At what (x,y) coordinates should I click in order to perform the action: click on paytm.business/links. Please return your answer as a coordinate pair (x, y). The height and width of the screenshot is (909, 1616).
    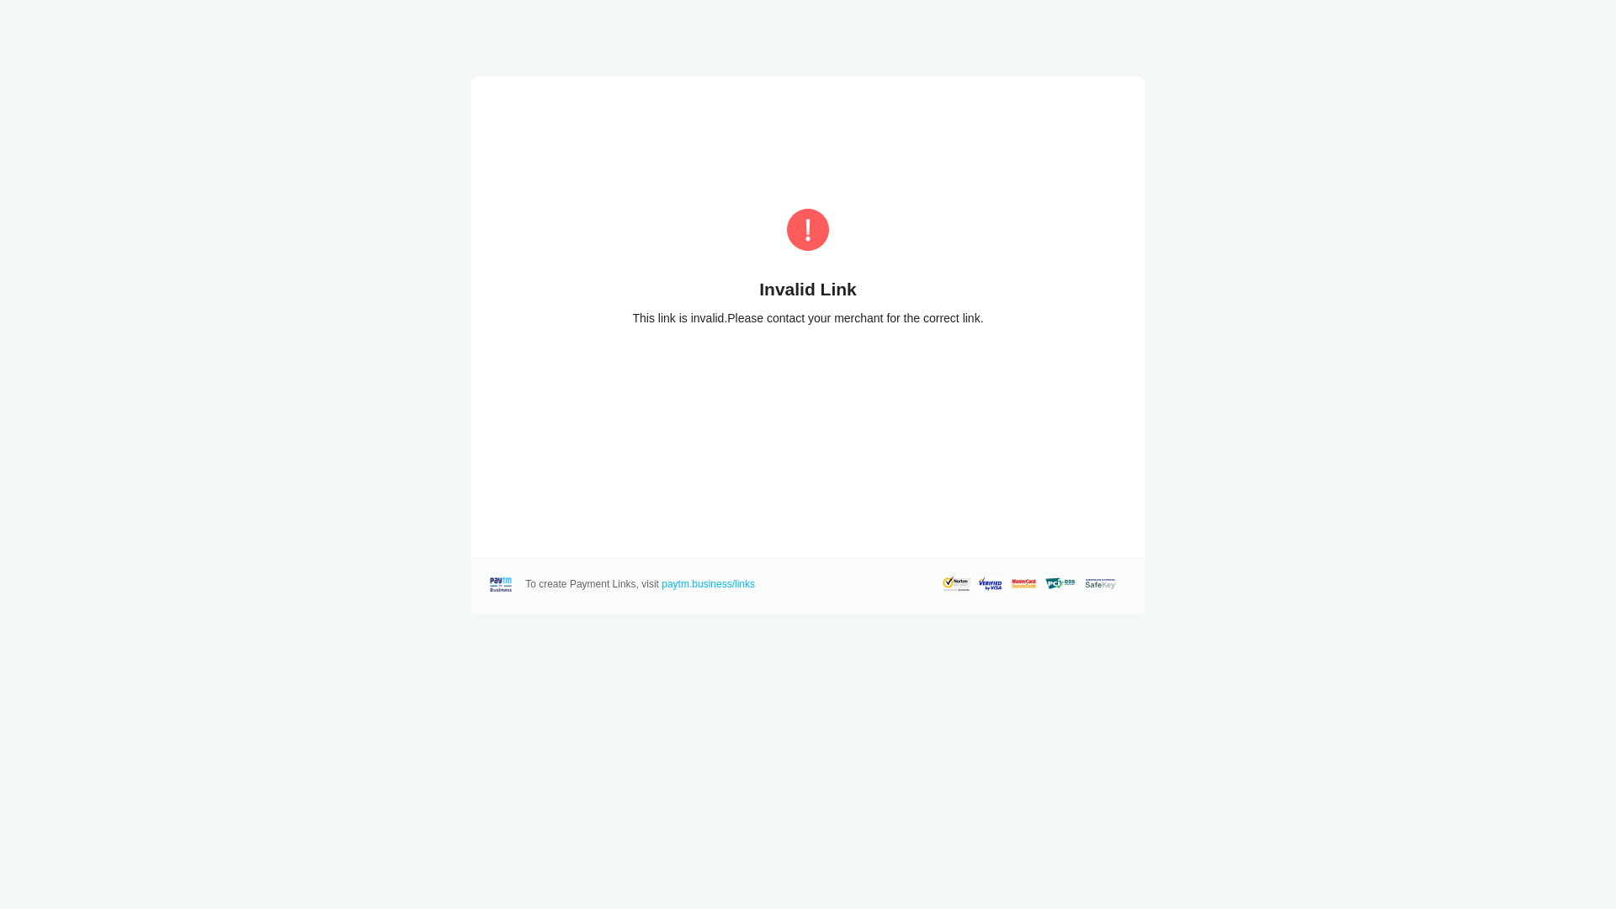
    Looking at the image, I should click on (709, 584).